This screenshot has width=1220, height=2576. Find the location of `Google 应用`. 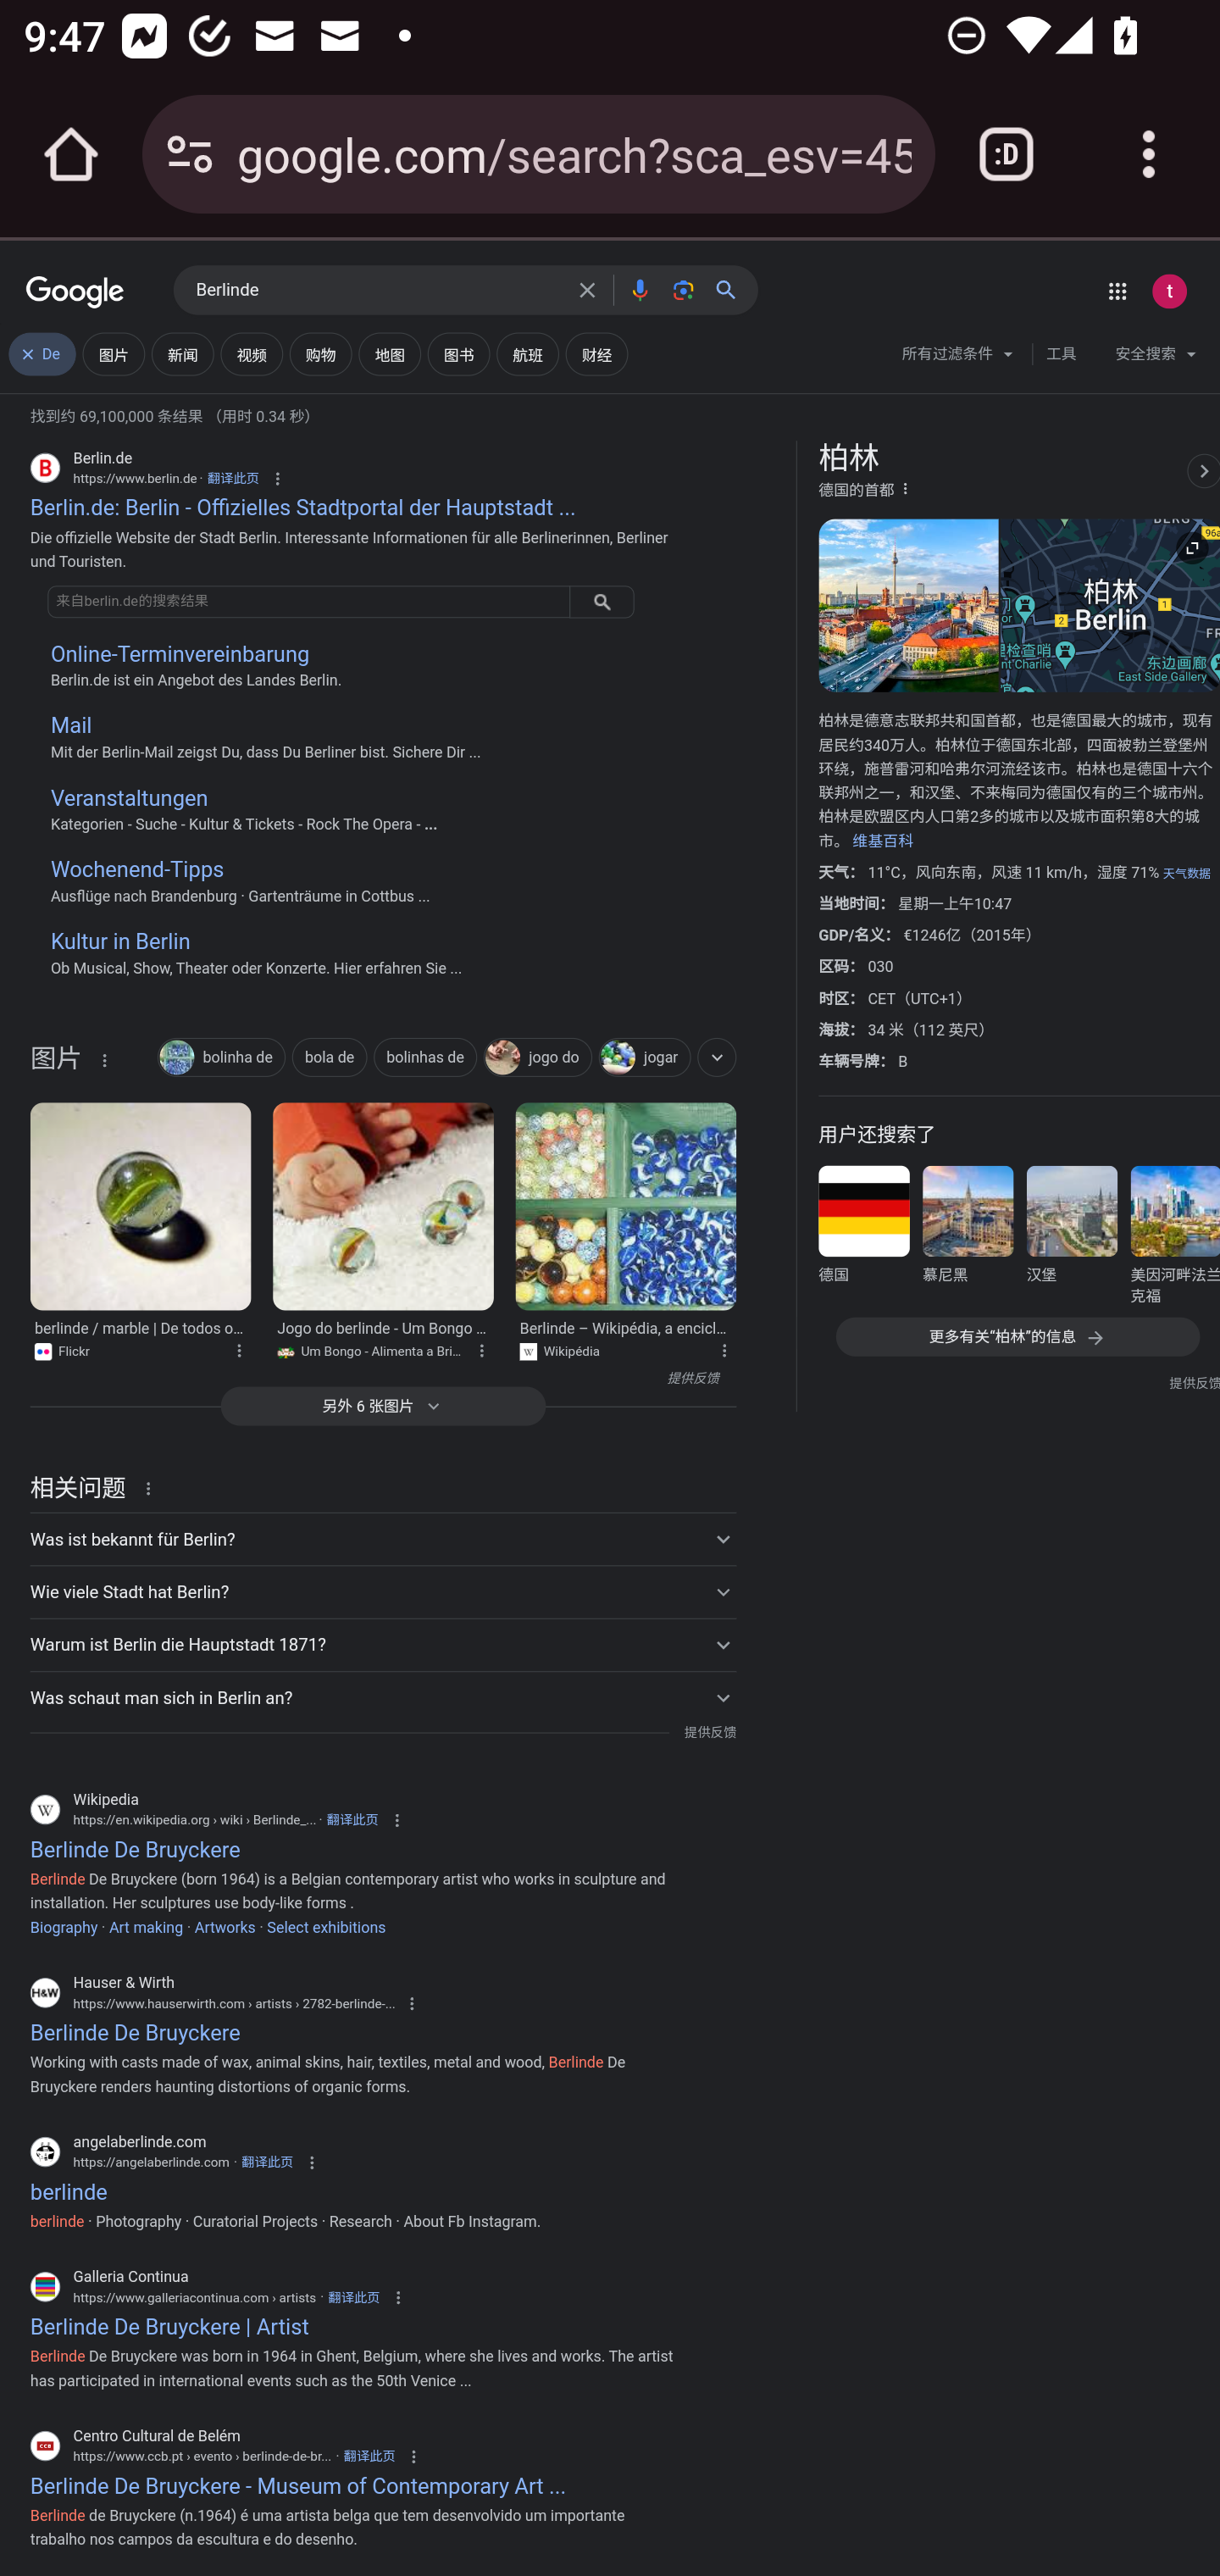

Google 应用 is located at coordinates (1117, 291).